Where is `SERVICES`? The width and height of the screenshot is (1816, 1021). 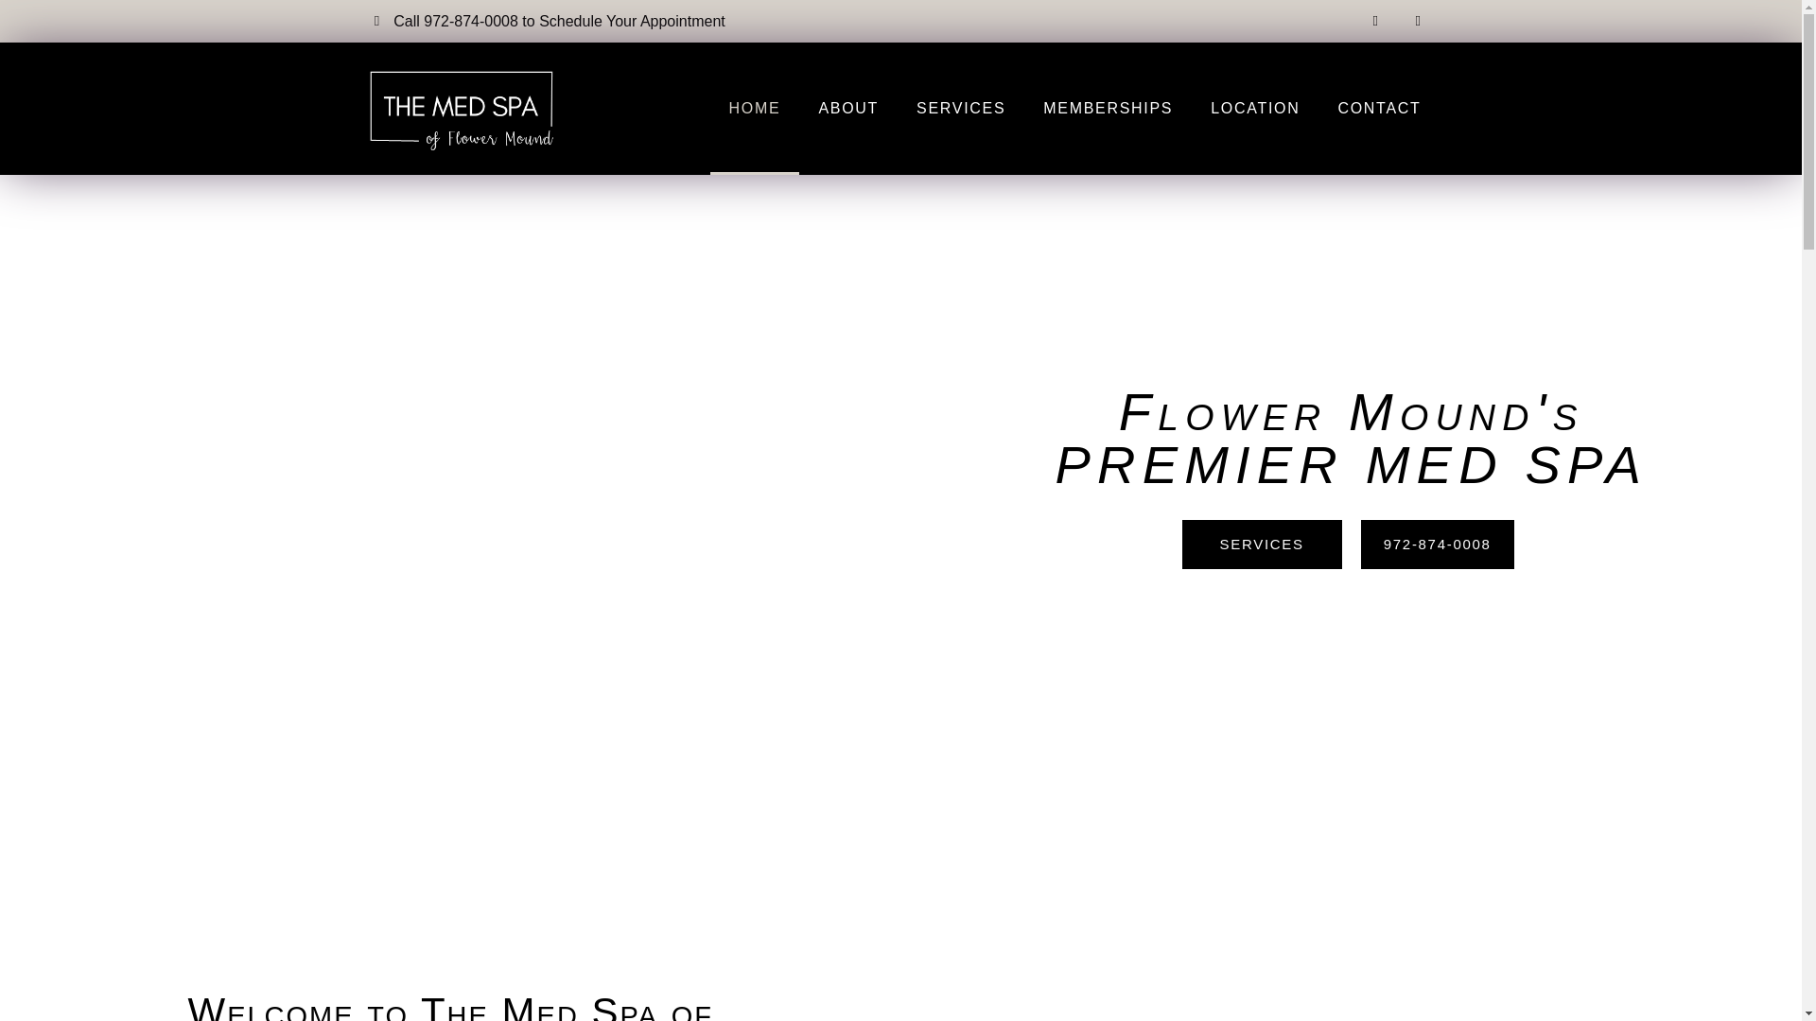 SERVICES is located at coordinates (960, 108).